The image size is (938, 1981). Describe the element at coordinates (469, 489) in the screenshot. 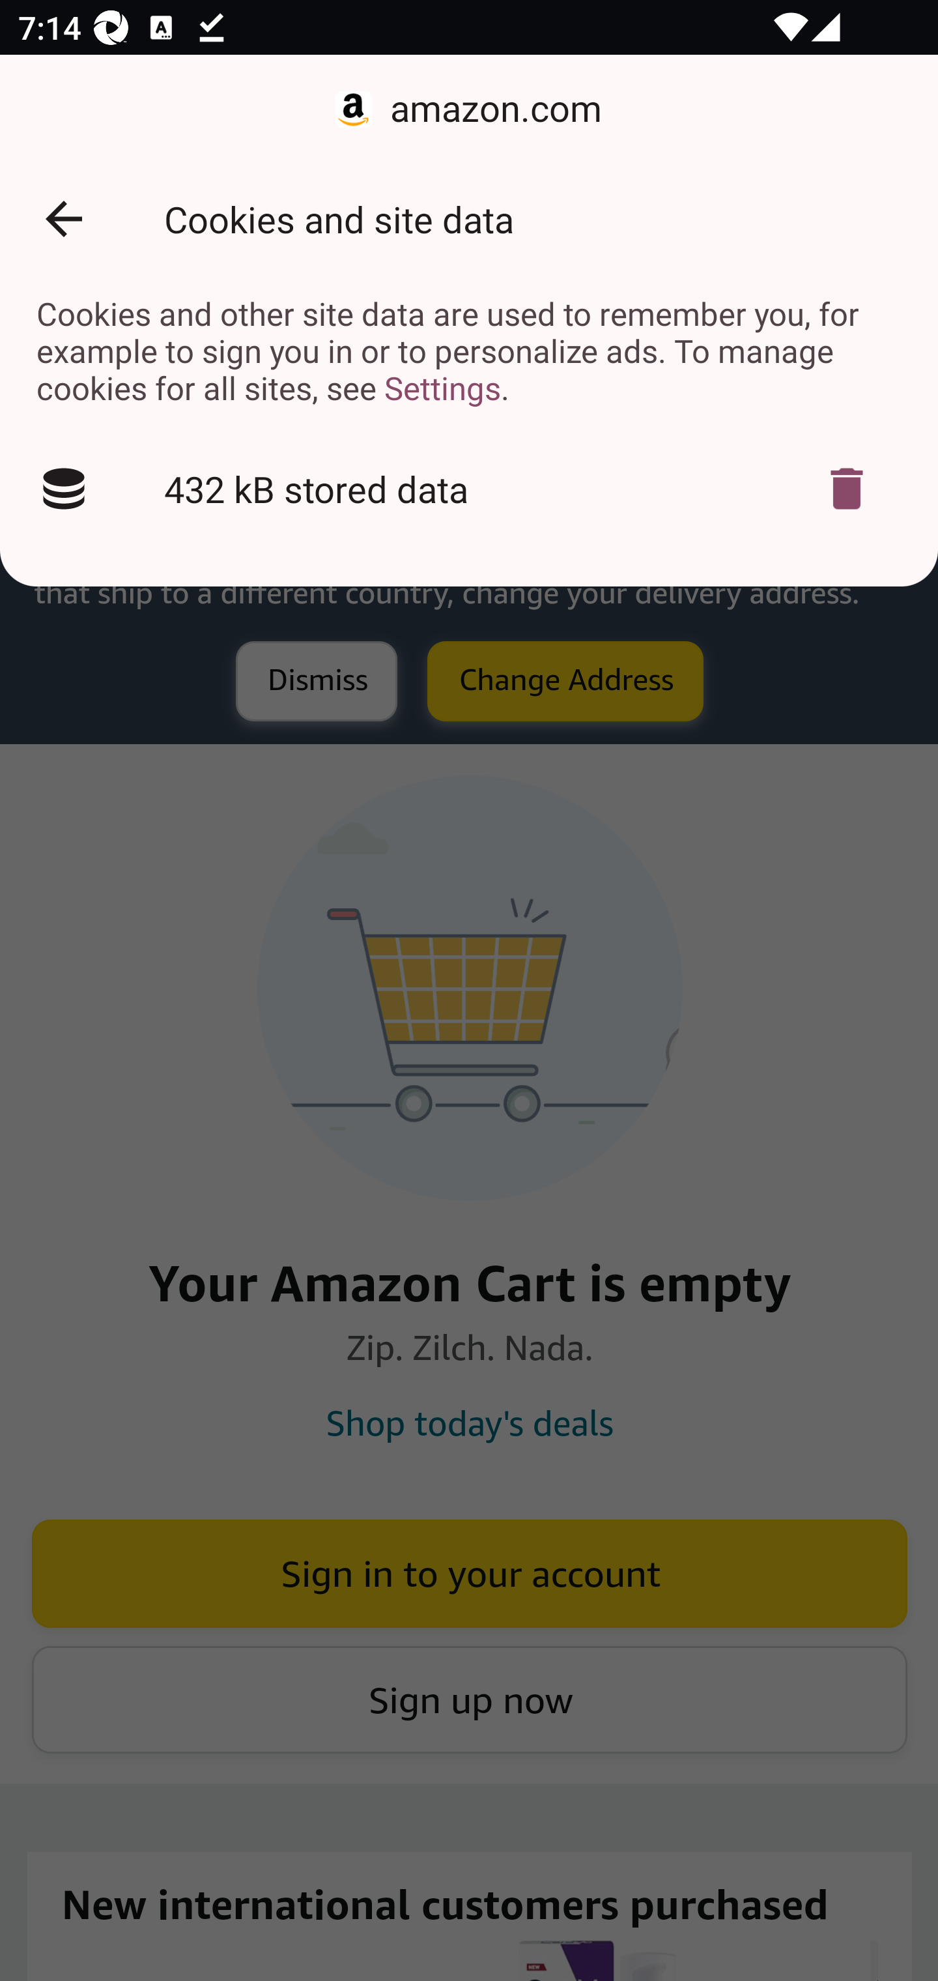

I see `432 kB stored data Delete cookies?` at that location.